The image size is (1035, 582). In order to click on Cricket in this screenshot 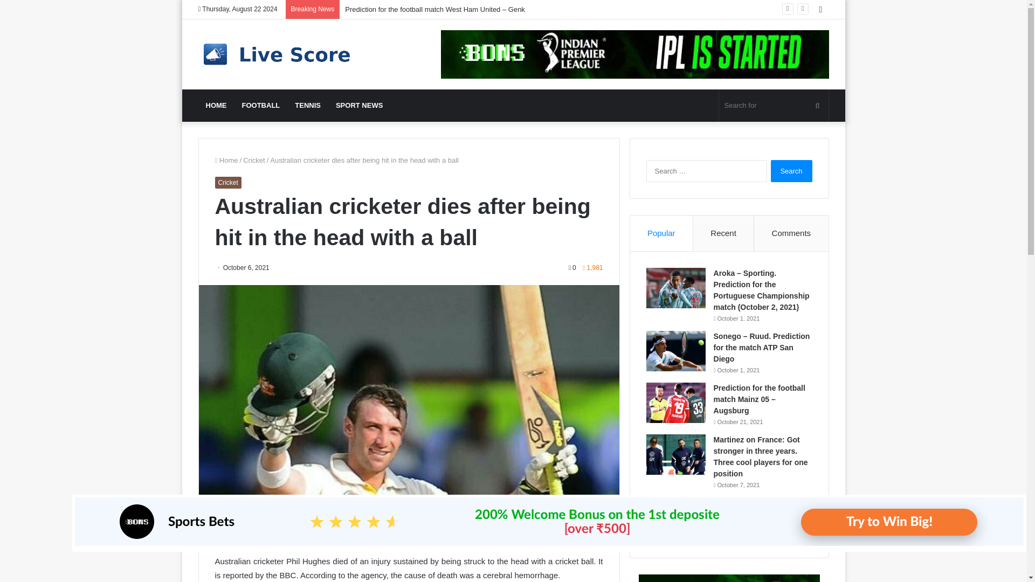, I will do `click(227, 182)`.